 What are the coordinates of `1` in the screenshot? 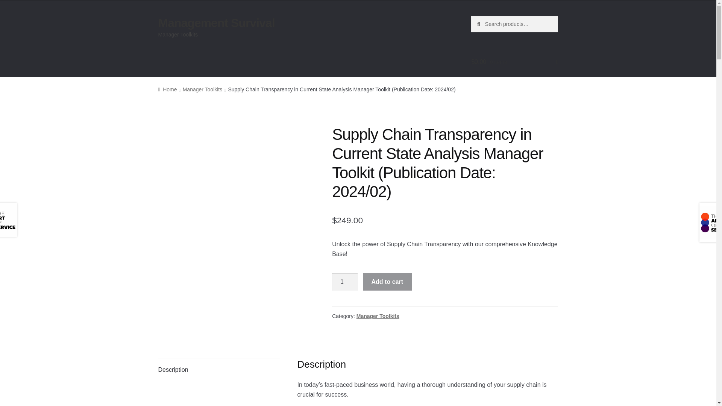 It's located at (344, 282).